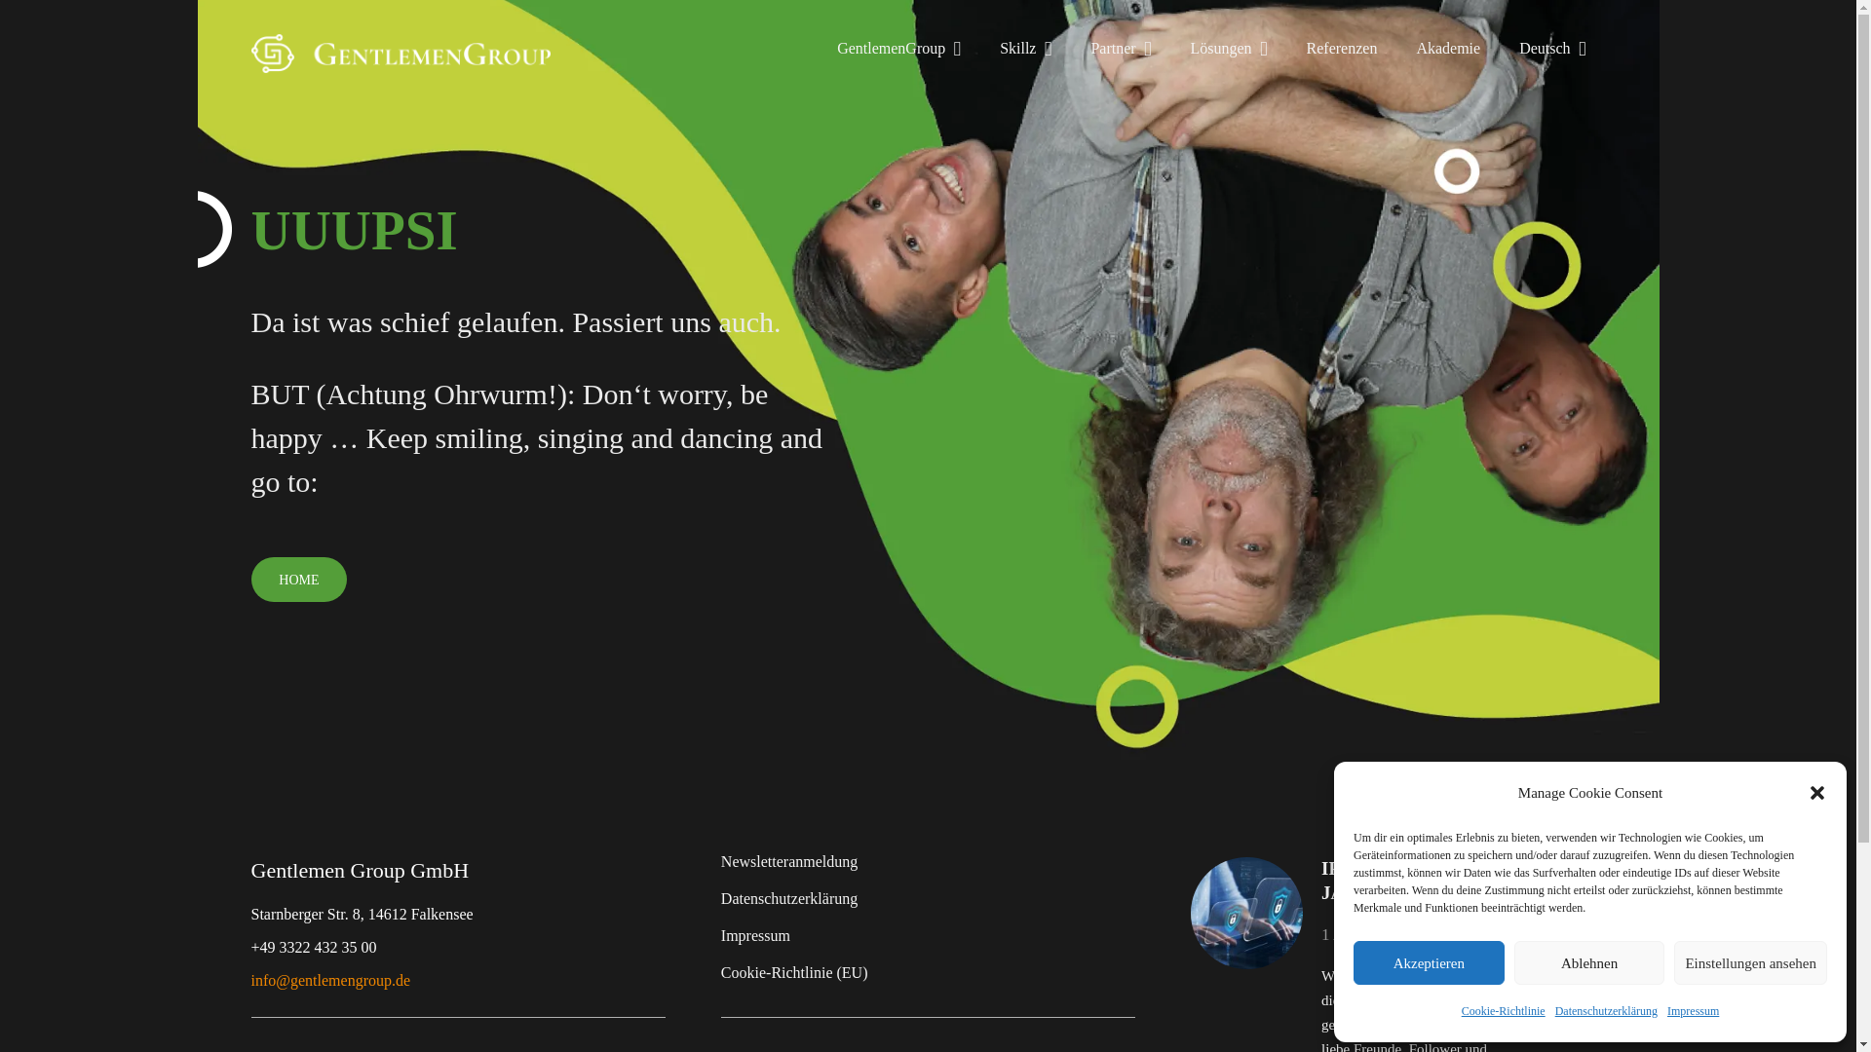  What do you see at coordinates (1429, 962) in the screenshot?
I see `Akzeptieren` at bounding box center [1429, 962].